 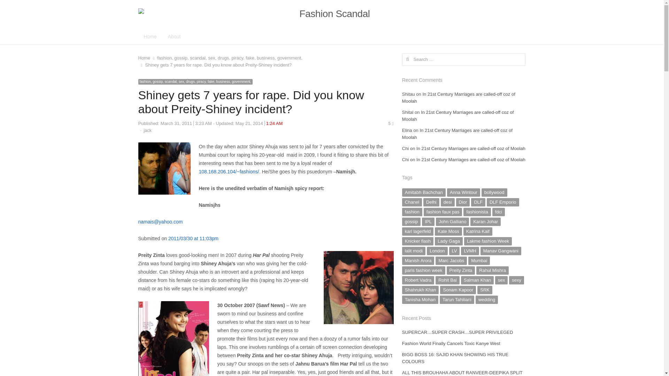 What do you see at coordinates (144, 58) in the screenshot?
I see `Home` at bounding box center [144, 58].